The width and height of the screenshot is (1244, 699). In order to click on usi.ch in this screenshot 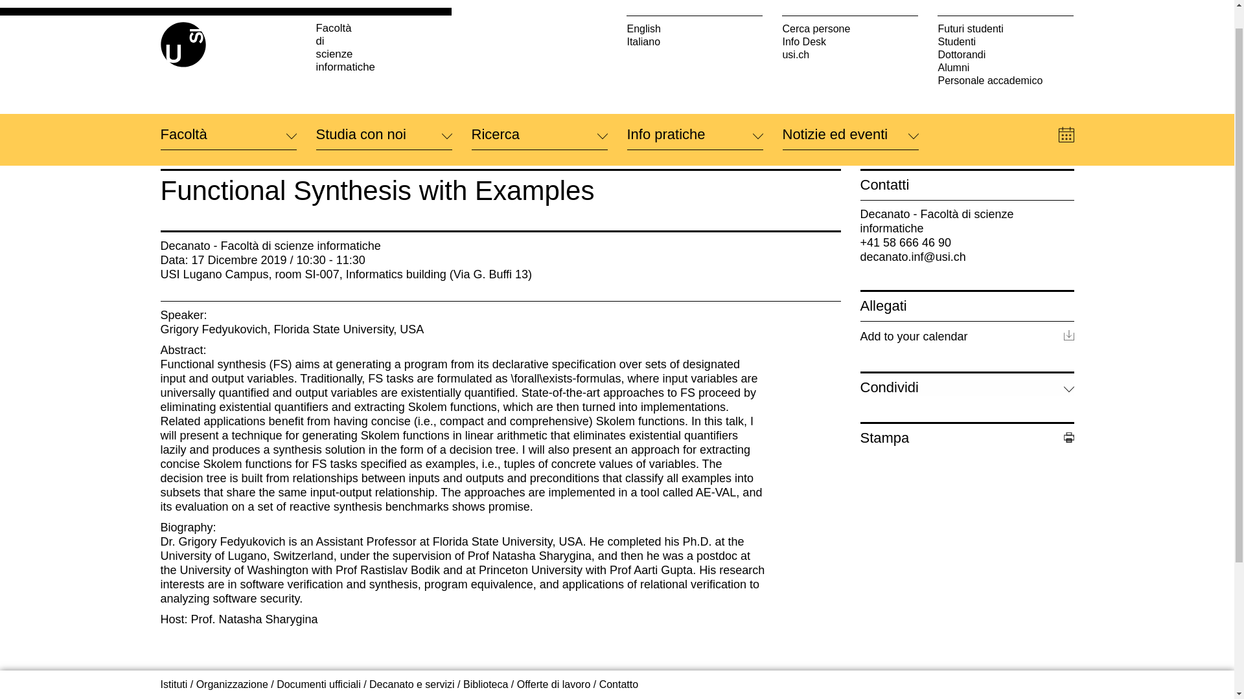, I will do `click(850, 30)`.